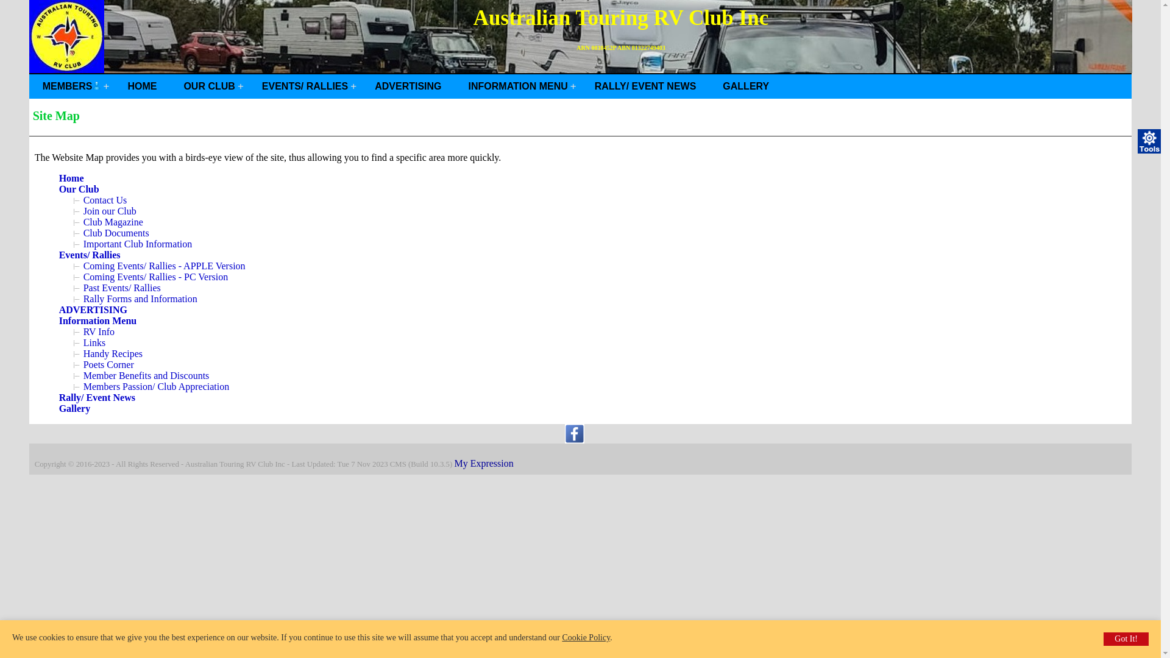  Describe the element at coordinates (105, 200) in the screenshot. I see `Contact Us` at that location.